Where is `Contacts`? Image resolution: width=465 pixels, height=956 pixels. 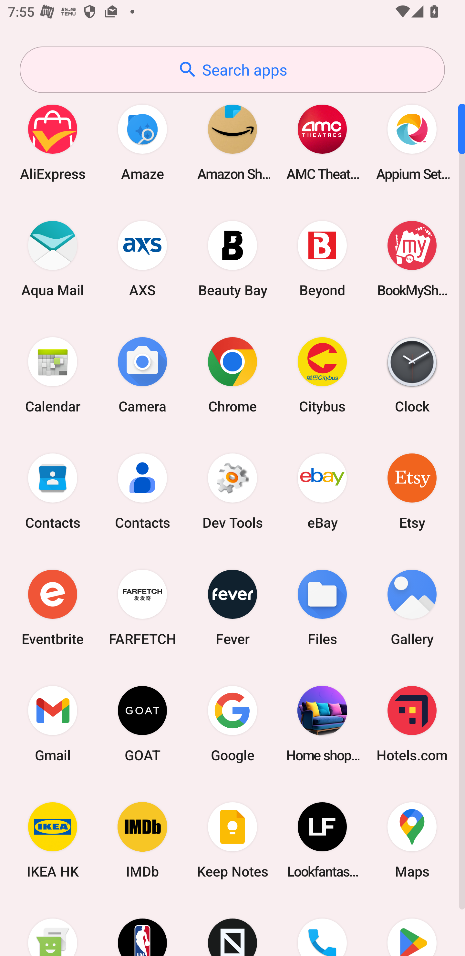 Contacts is located at coordinates (142, 491).